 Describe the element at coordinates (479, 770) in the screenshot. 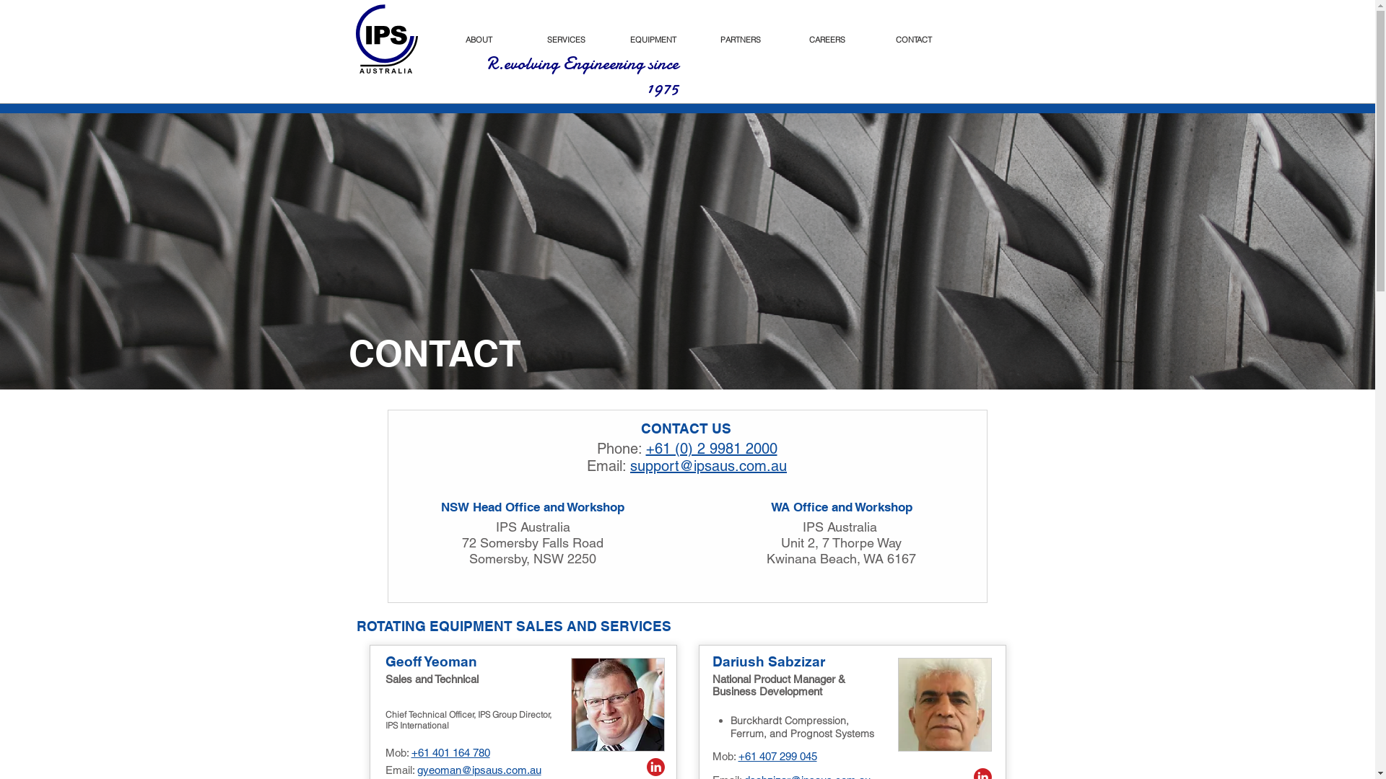

I see `gyeoman@ipsaus.com.au` at that location.